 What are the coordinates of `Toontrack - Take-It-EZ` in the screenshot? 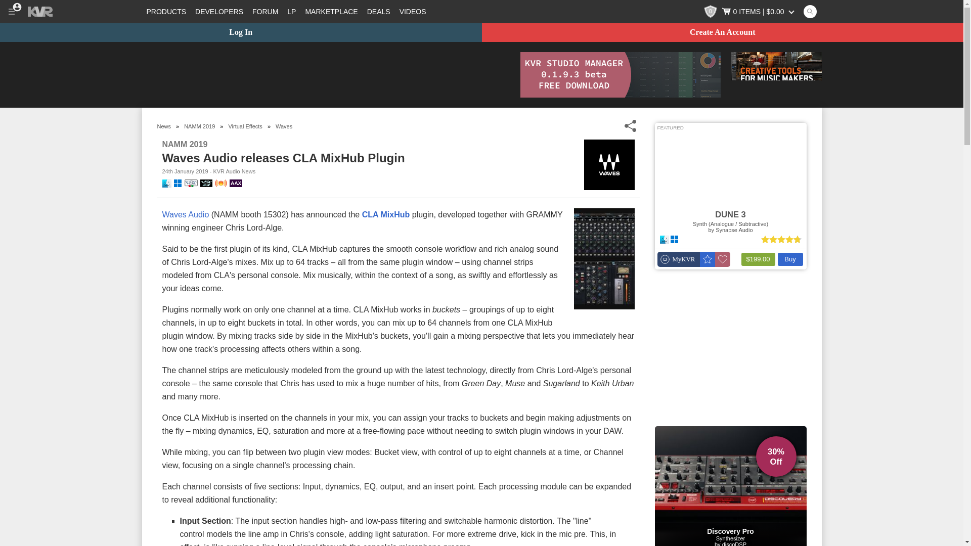 It's located at (776, 75).